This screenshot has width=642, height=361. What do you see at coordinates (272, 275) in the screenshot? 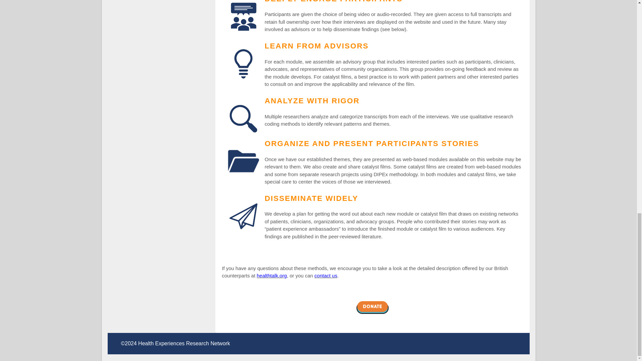
I see `healthtalk.org` at bounding box center [272, 275].